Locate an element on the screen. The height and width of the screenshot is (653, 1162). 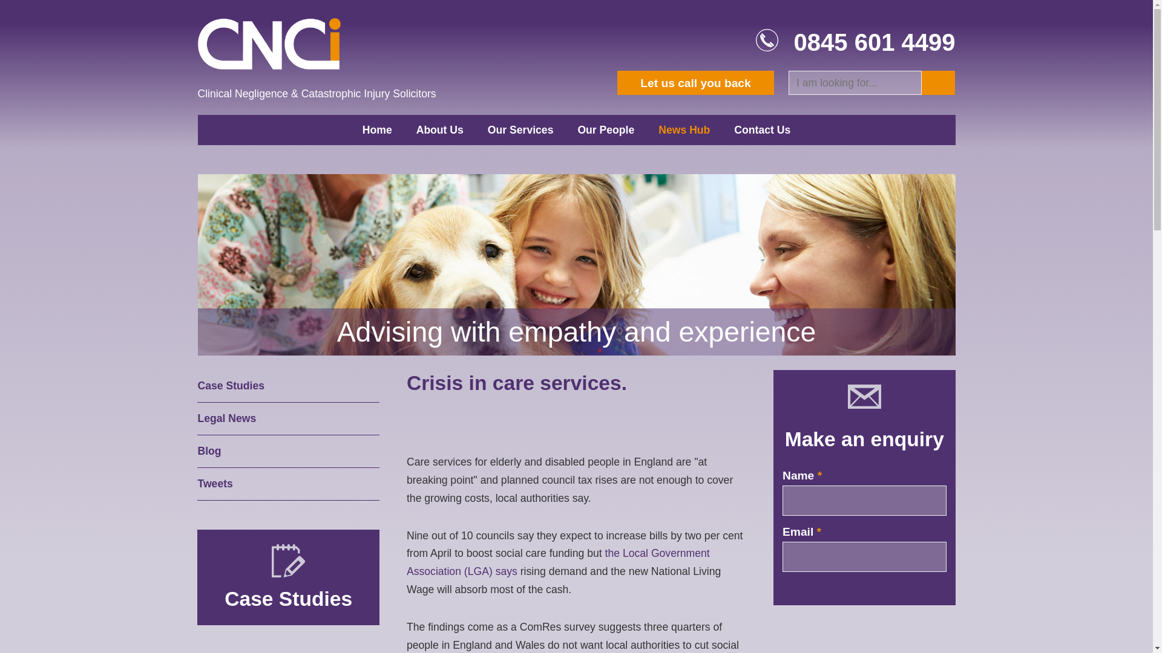
Case Studies is located at coordinates (288, 599).